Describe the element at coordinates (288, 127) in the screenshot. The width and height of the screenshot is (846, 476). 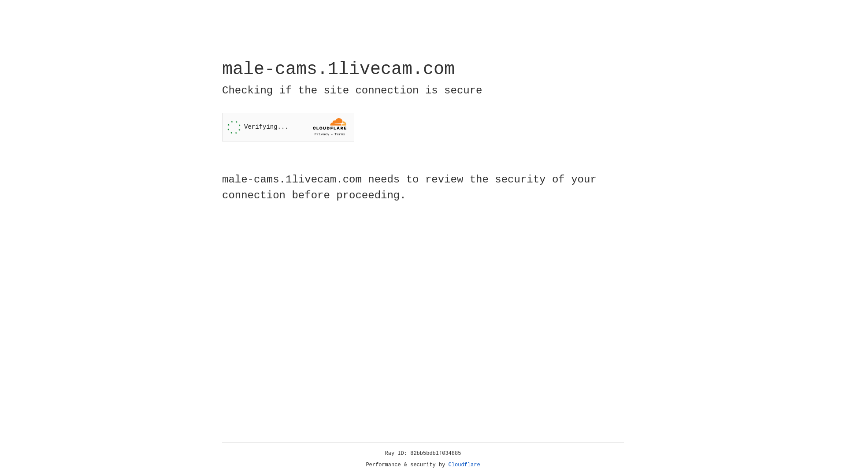
I see `Widget containing a Cloudflare security challenge` at that location.